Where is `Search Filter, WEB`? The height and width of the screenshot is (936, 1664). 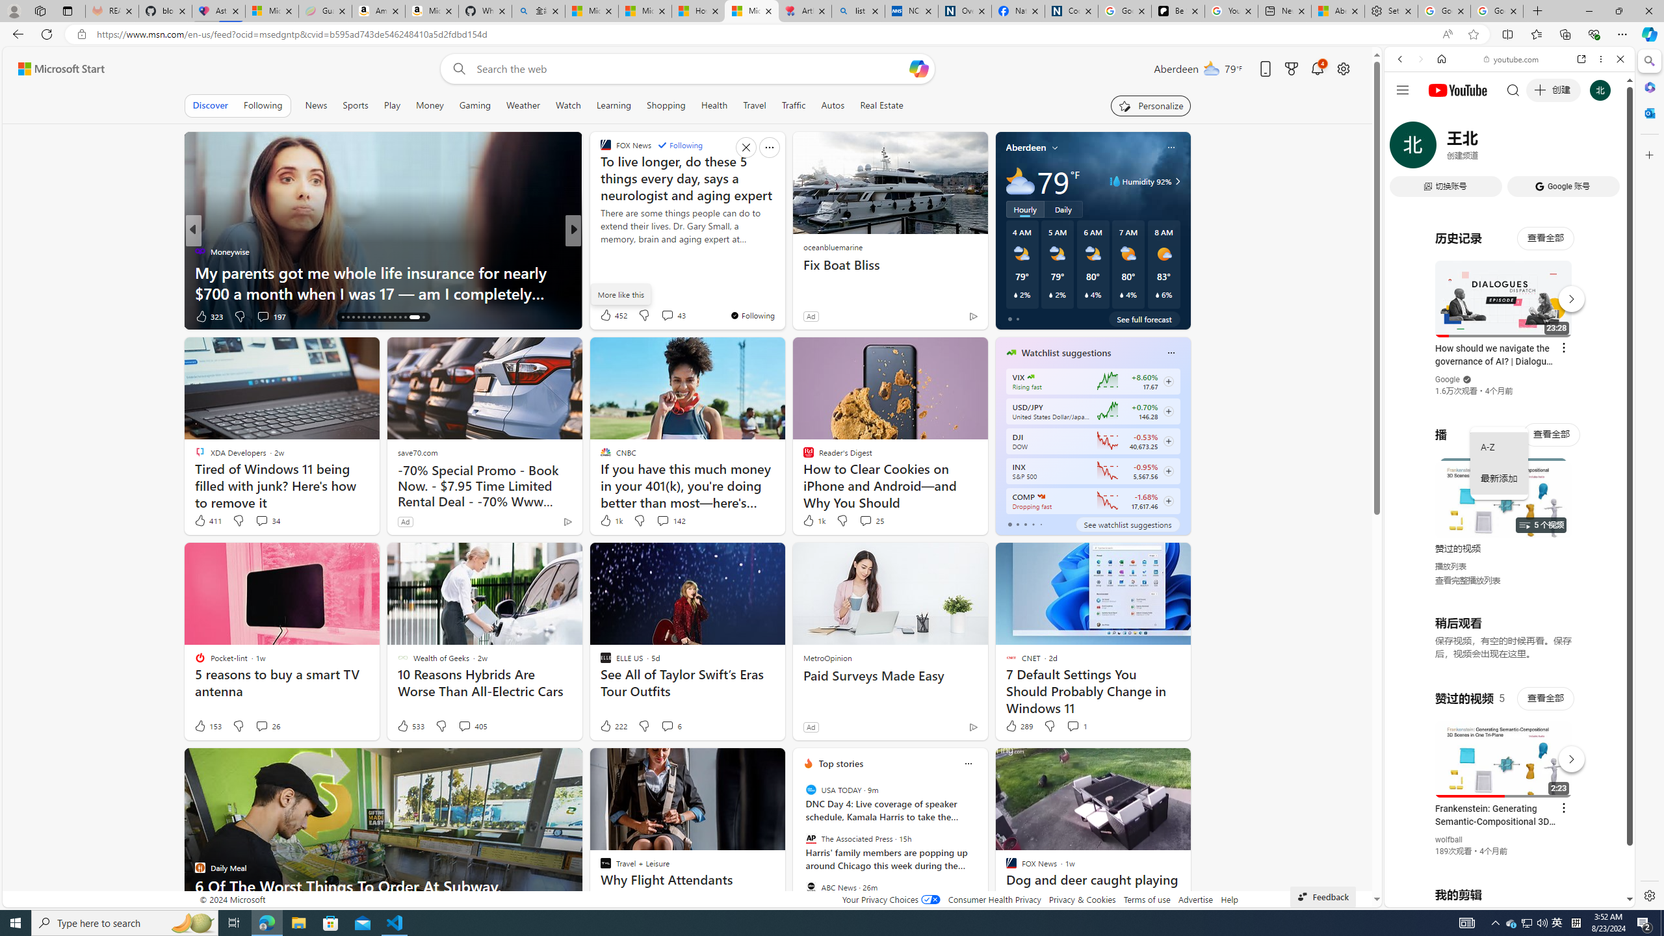 Search Filter, WEB is located at coordinates (1406, 148).